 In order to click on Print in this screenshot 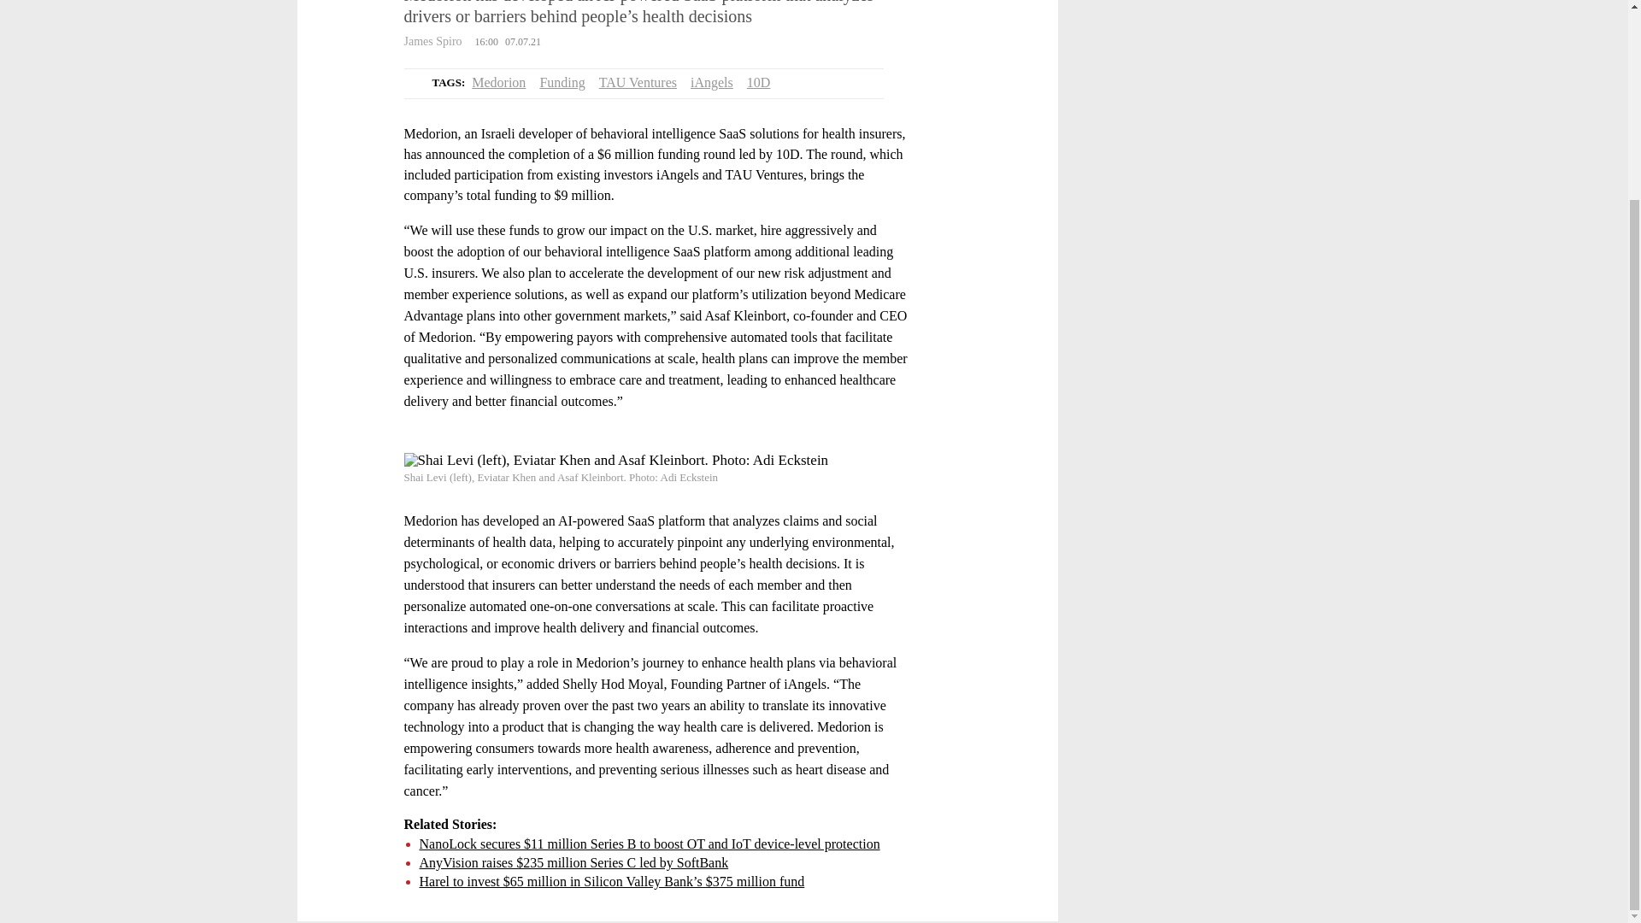, I will do `click(350, 58)`.